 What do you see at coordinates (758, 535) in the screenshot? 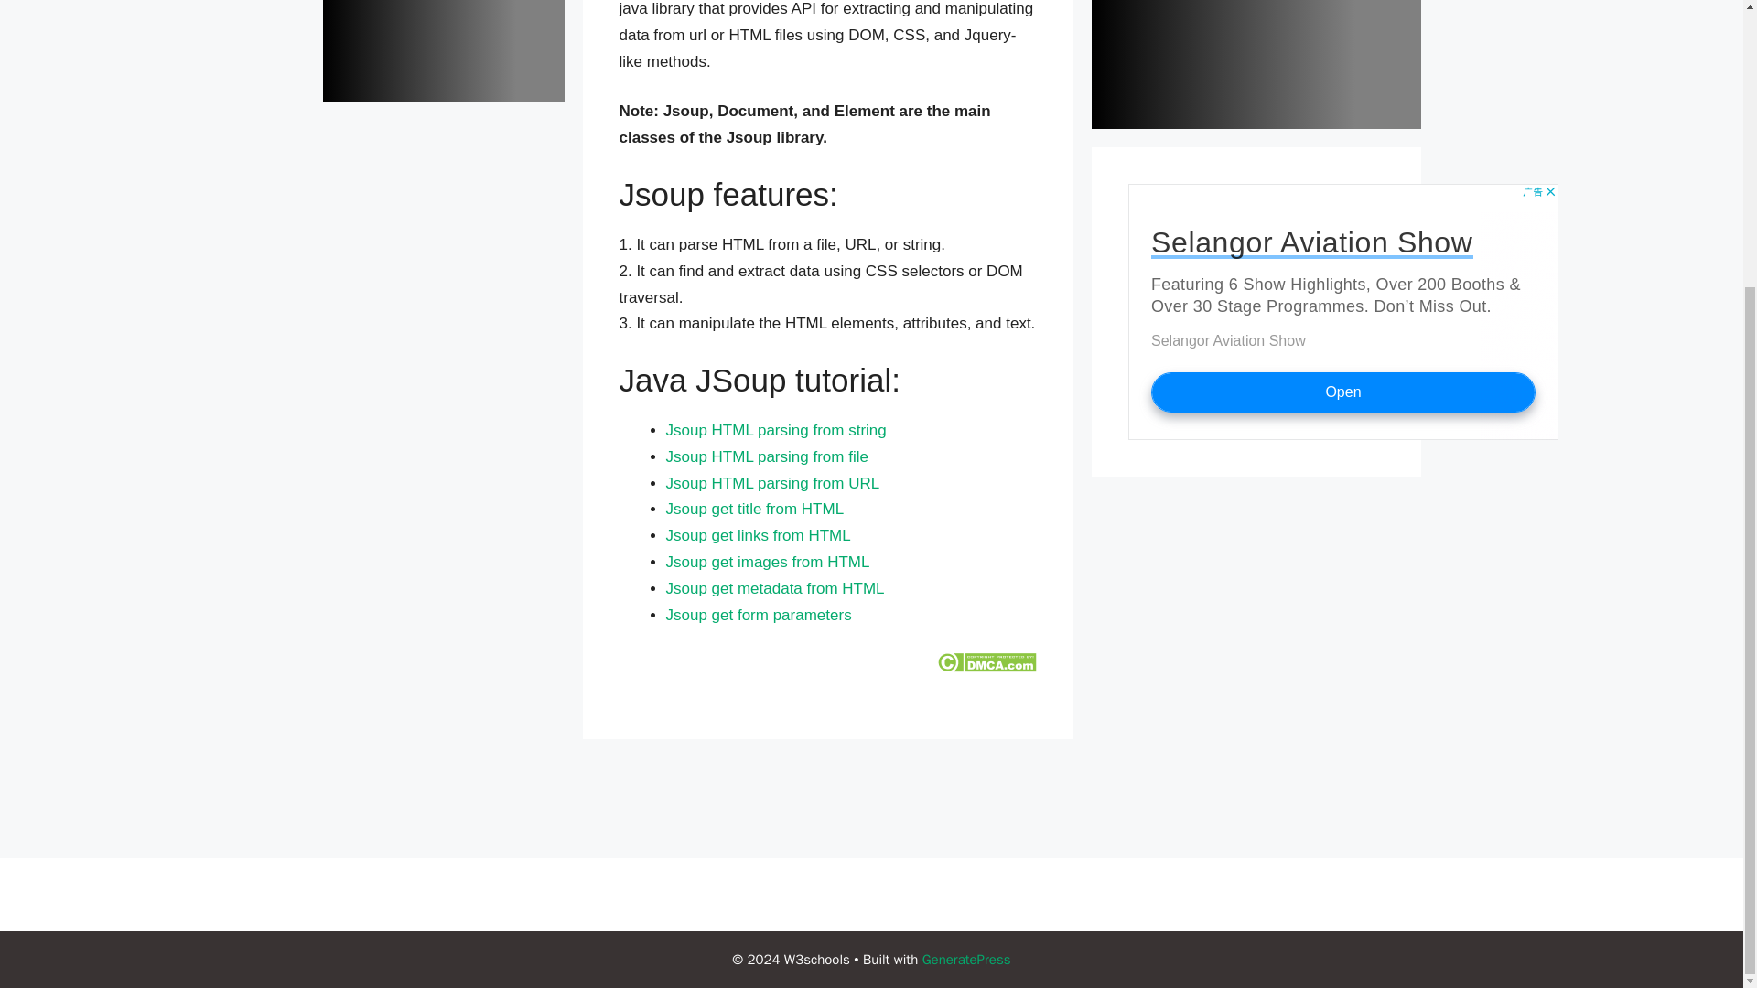
I see `Jsoup get links from HTML` at bounding box center [758, 535].